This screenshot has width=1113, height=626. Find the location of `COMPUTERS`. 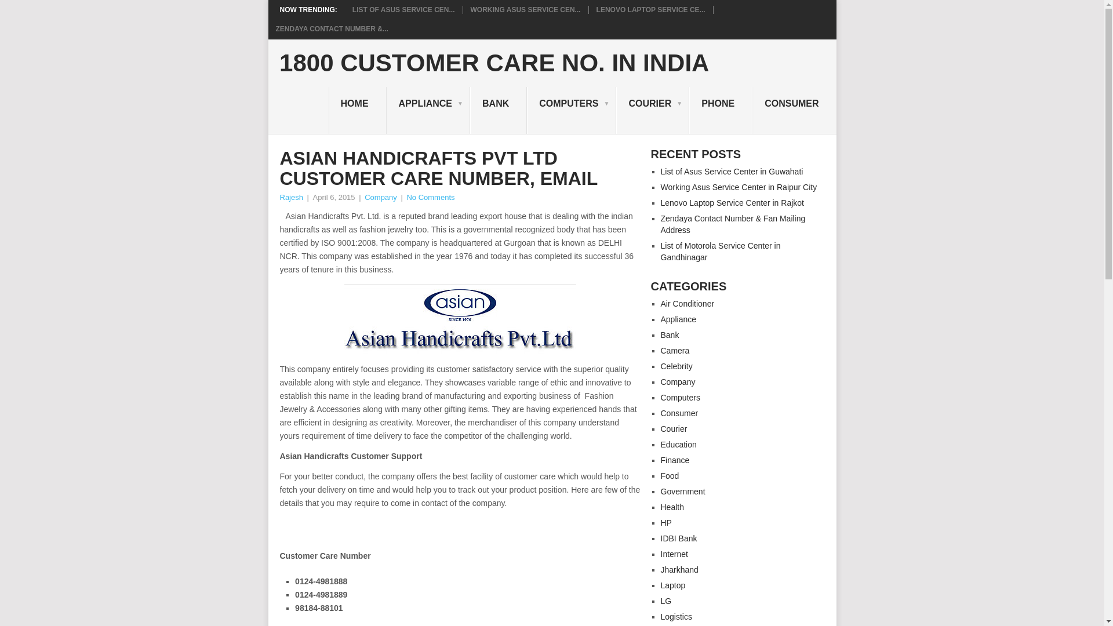

COMPUTERS is located at coordinates (572, 111).